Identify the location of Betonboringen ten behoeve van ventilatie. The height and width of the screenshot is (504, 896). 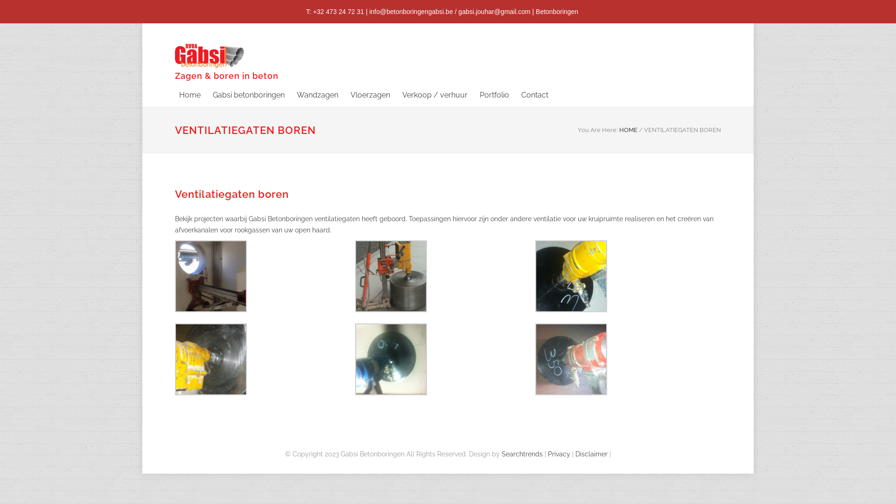
(265, 359).